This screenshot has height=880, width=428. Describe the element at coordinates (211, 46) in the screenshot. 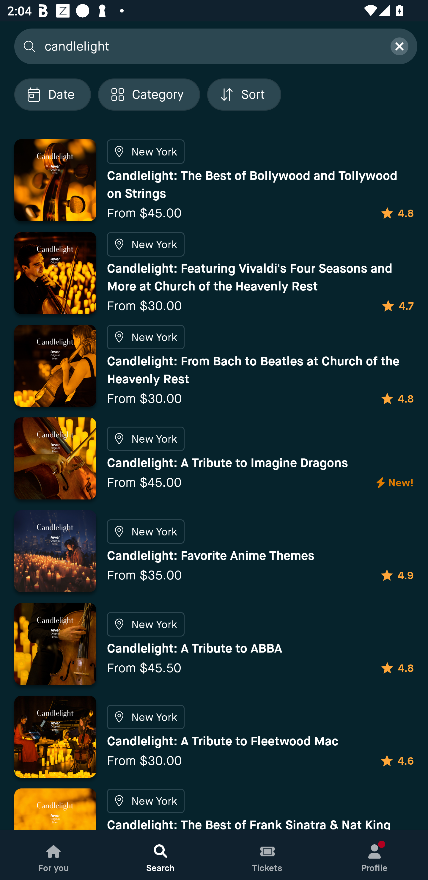

I see `candlelight` at that location.